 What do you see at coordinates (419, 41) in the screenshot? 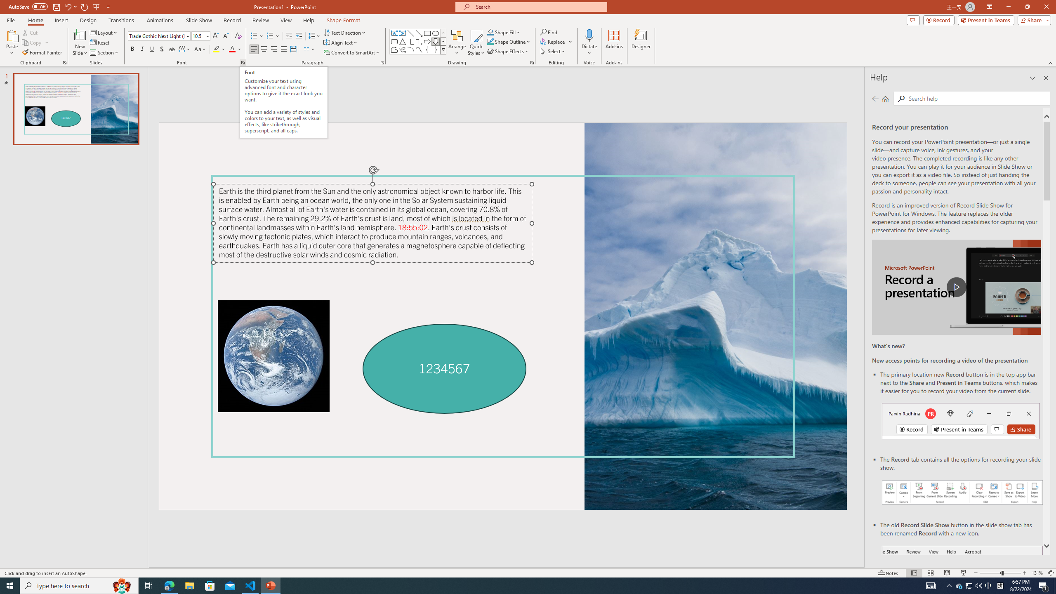
I see `Connector: Elbow Arrow` at bounding box center [419, 41].